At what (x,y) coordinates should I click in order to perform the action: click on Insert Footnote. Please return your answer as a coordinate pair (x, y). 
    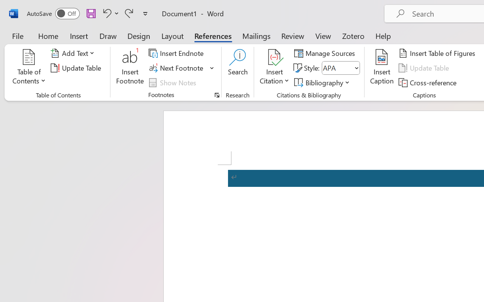
    Looking at the image, I should click on (130, 68).